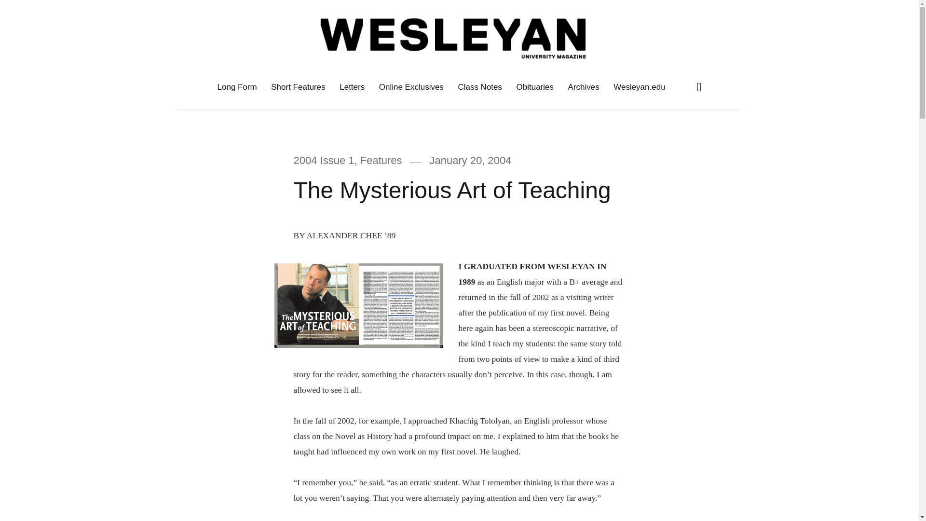  I want to click on Online Exclusives, so click(411, 87).